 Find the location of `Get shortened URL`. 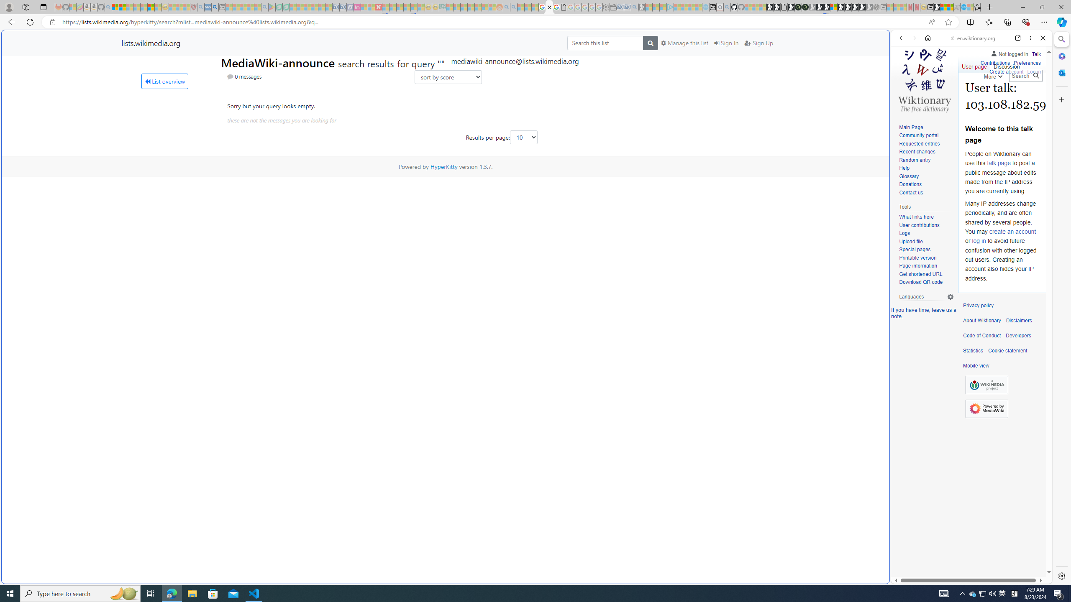

Get shortened URL is located at coordinates (920, 274).